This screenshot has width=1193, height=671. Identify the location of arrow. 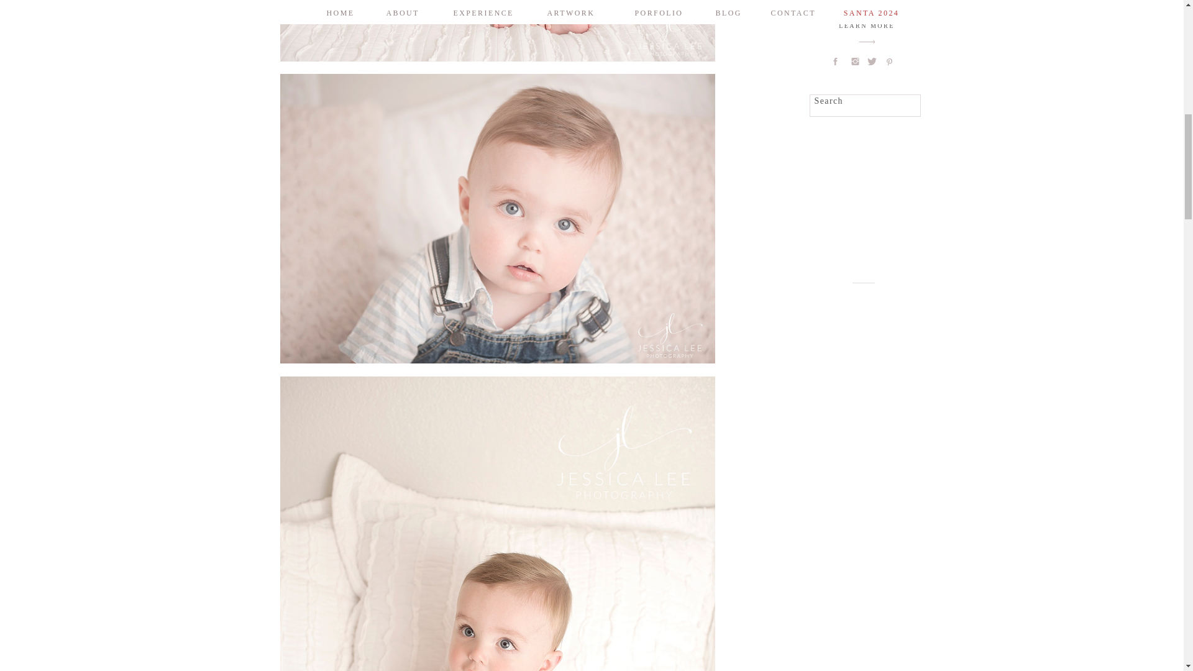
(867, 42).